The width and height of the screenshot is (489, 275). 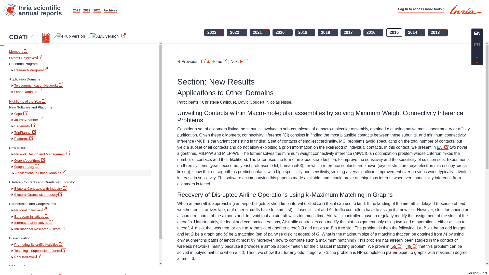 I want to click on Home page - Inria scientific annual reports, so click(x=36, y=10).